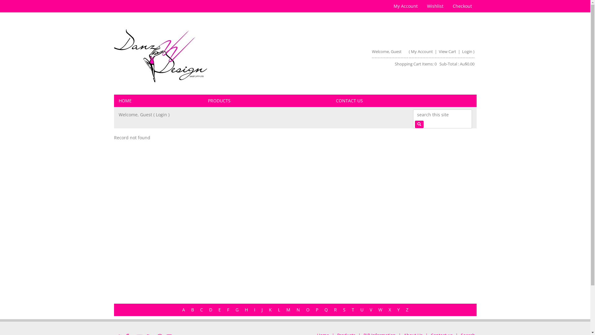  Describe the element at coordinates (219, 310) in the screenshot. I see `E` at that location.